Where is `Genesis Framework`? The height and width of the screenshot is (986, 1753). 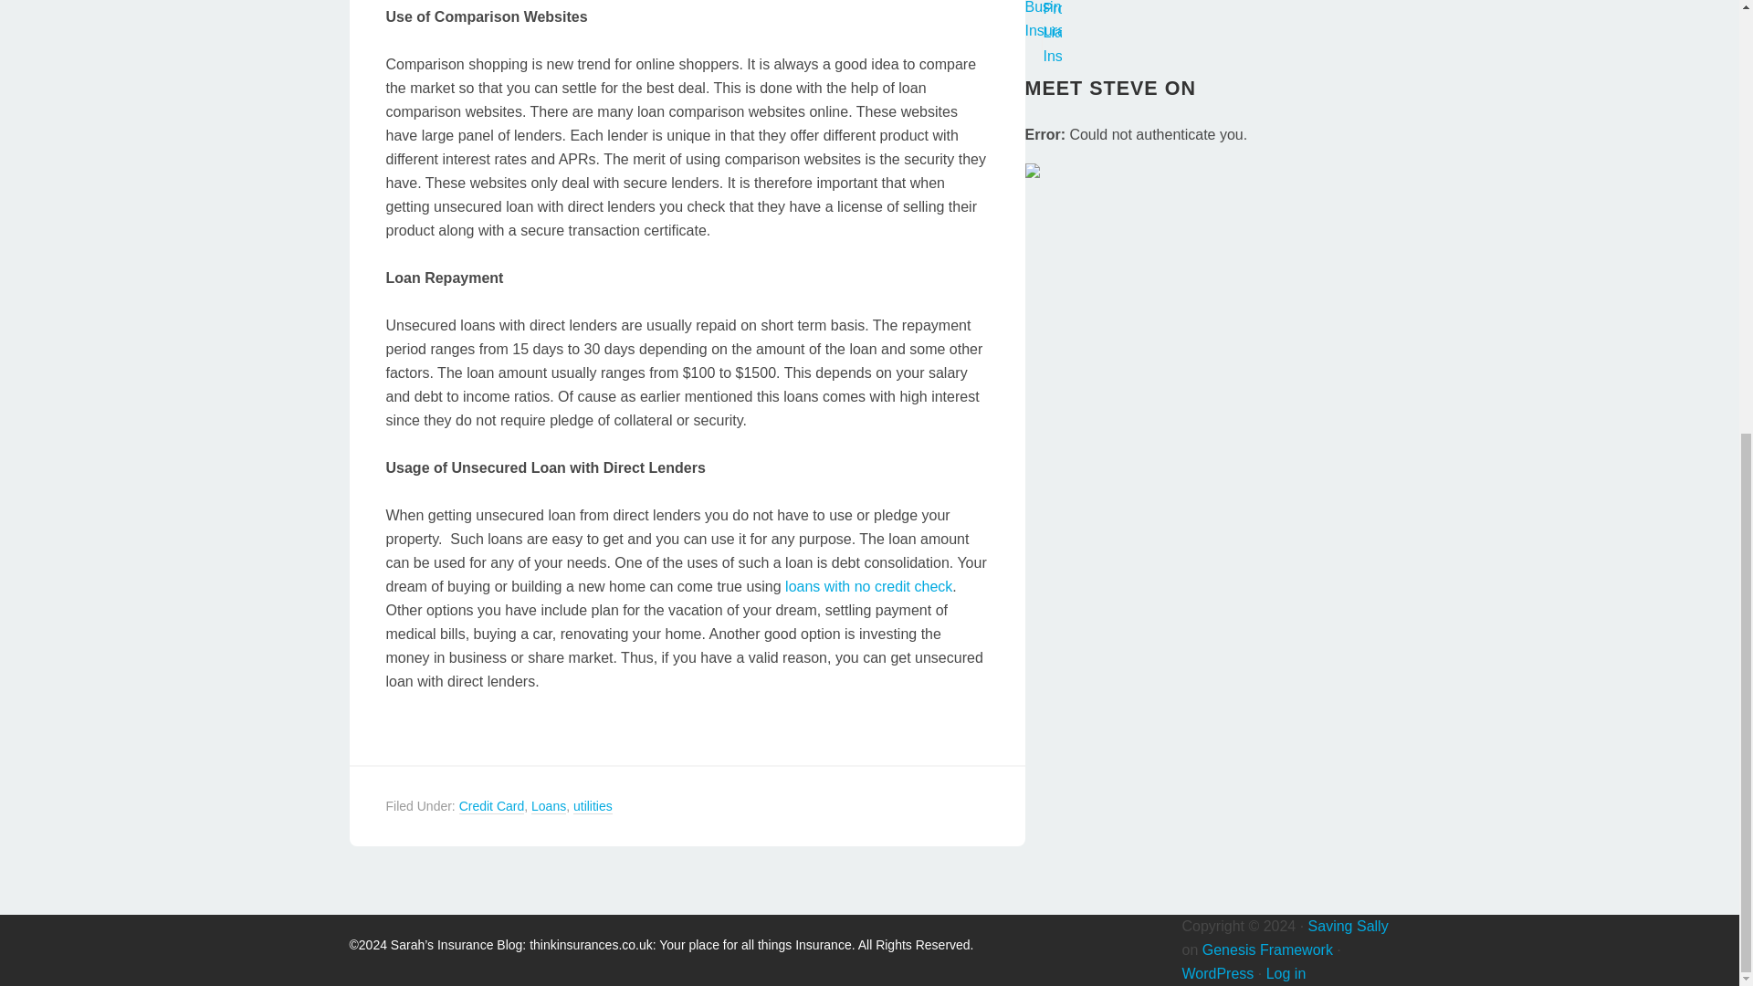
Genesis Framework is located at coordinates (1267, 949).